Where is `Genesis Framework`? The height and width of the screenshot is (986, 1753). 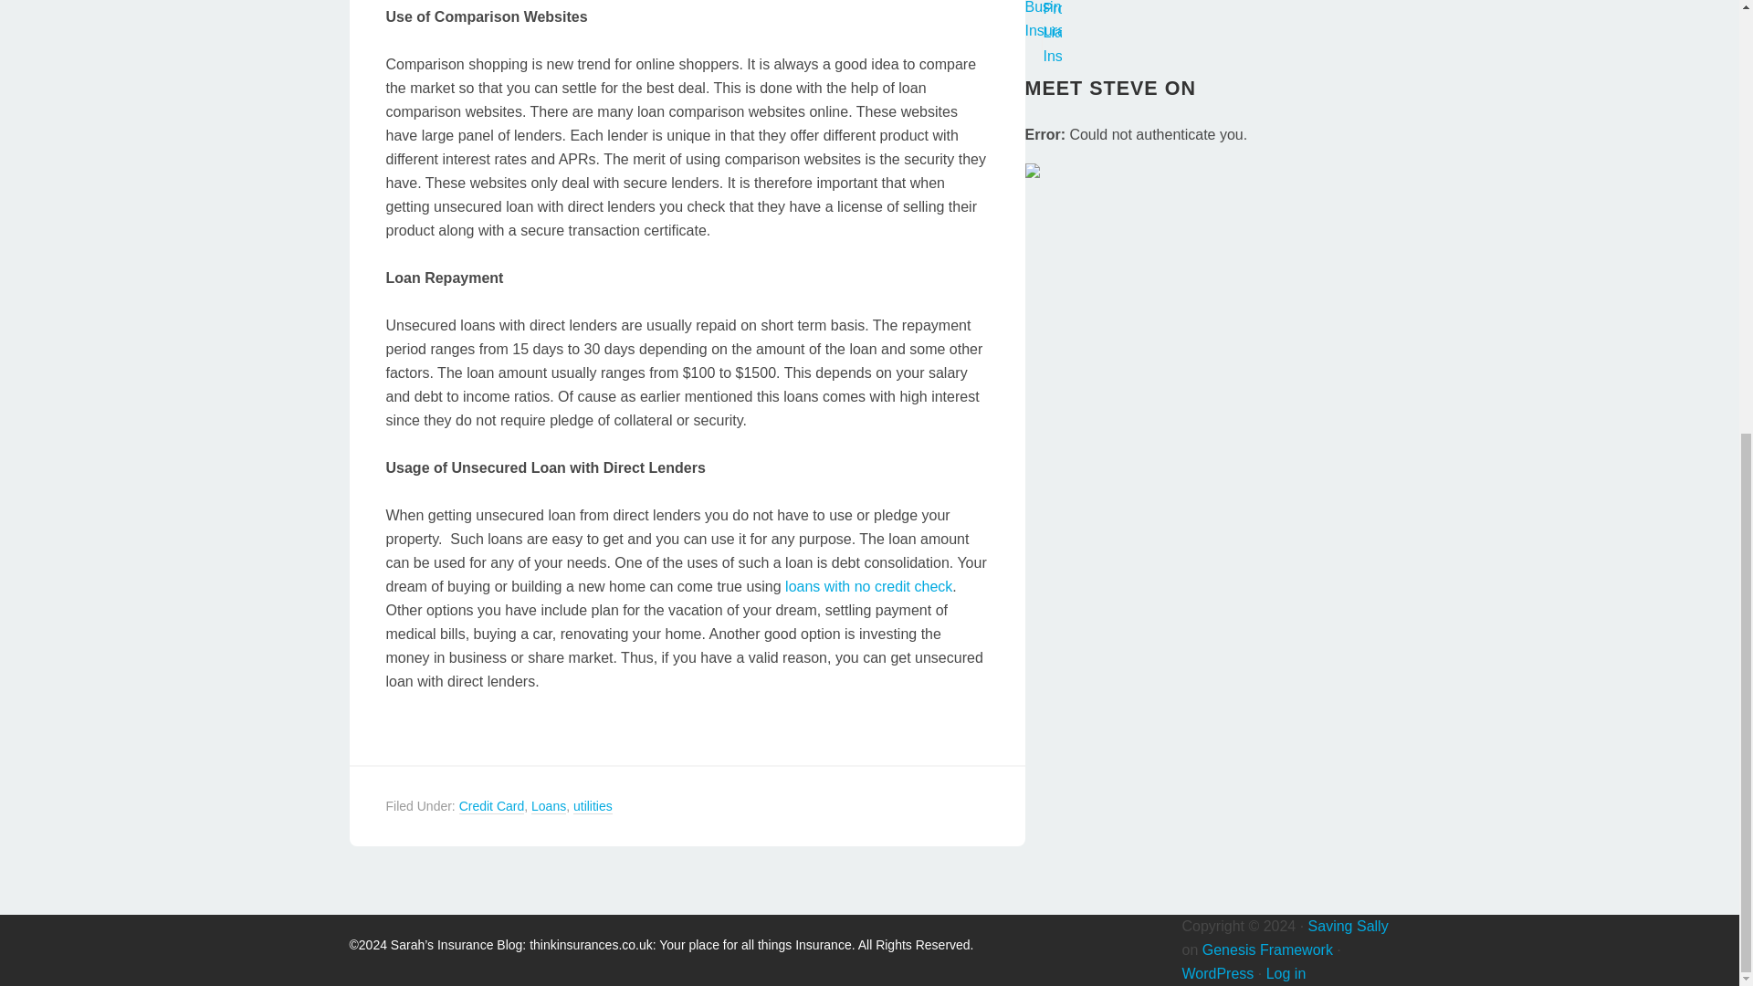
Genesis Framework is located at coordinates (1267, 949).